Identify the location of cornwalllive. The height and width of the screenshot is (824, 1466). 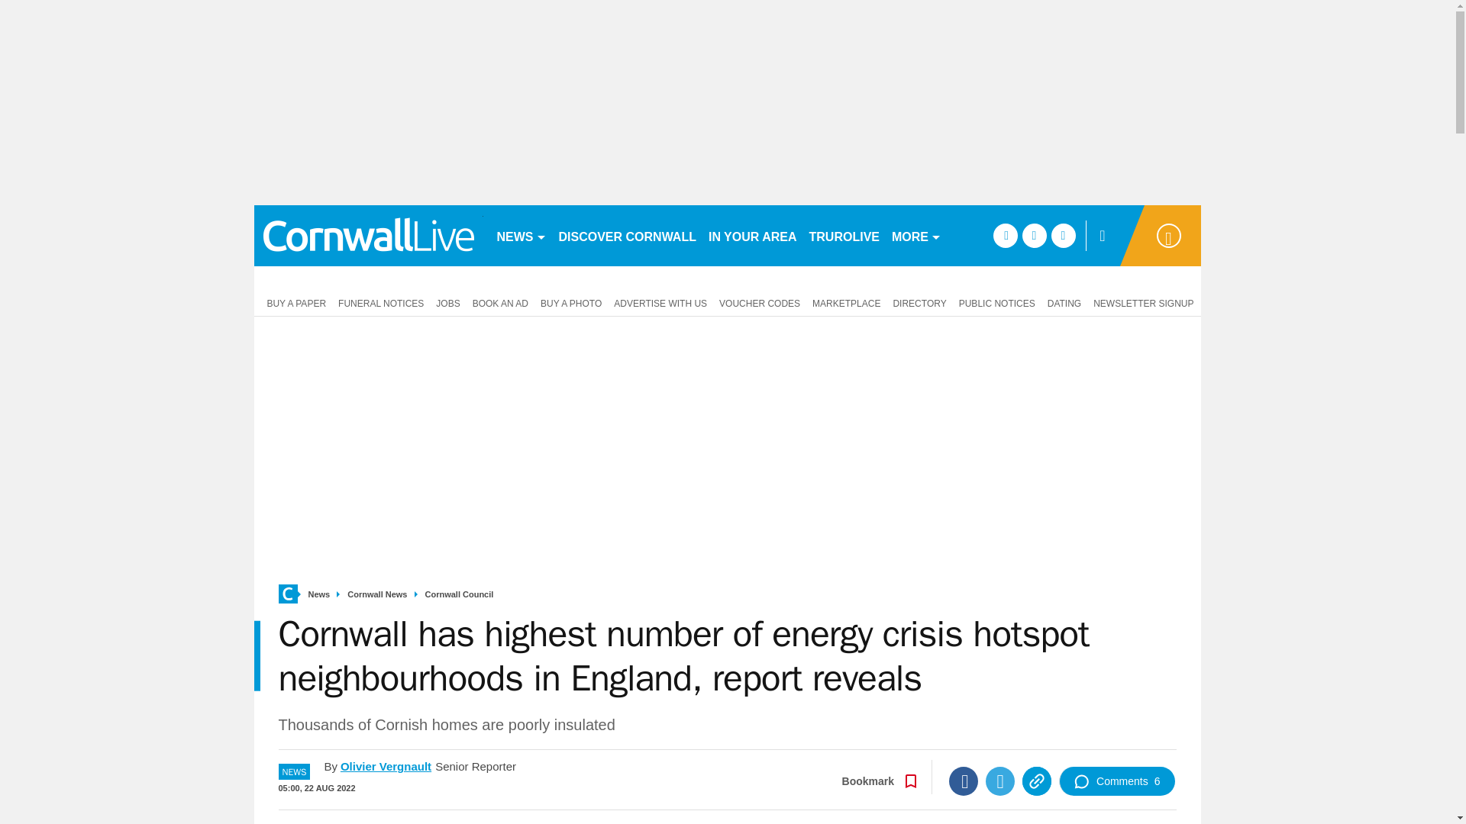
(368, 235).